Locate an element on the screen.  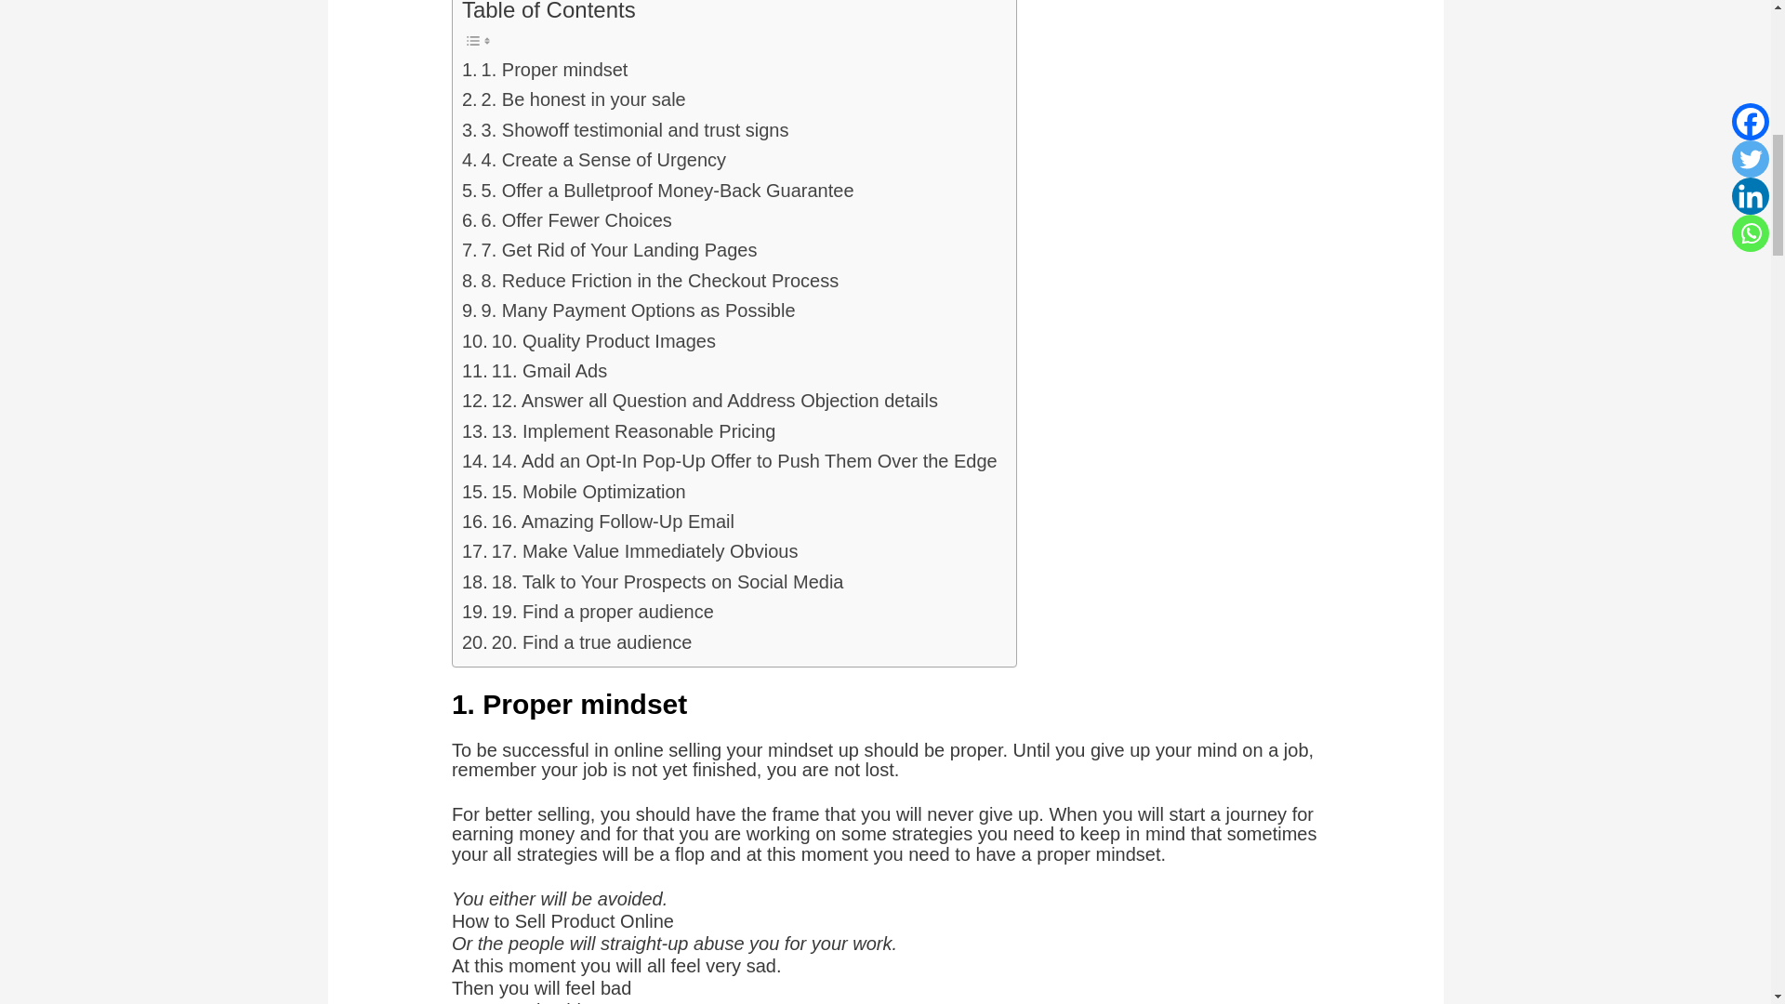
5. Offer a Bulletproof Money-Back Guarantee is located at coordinates (658, 191).